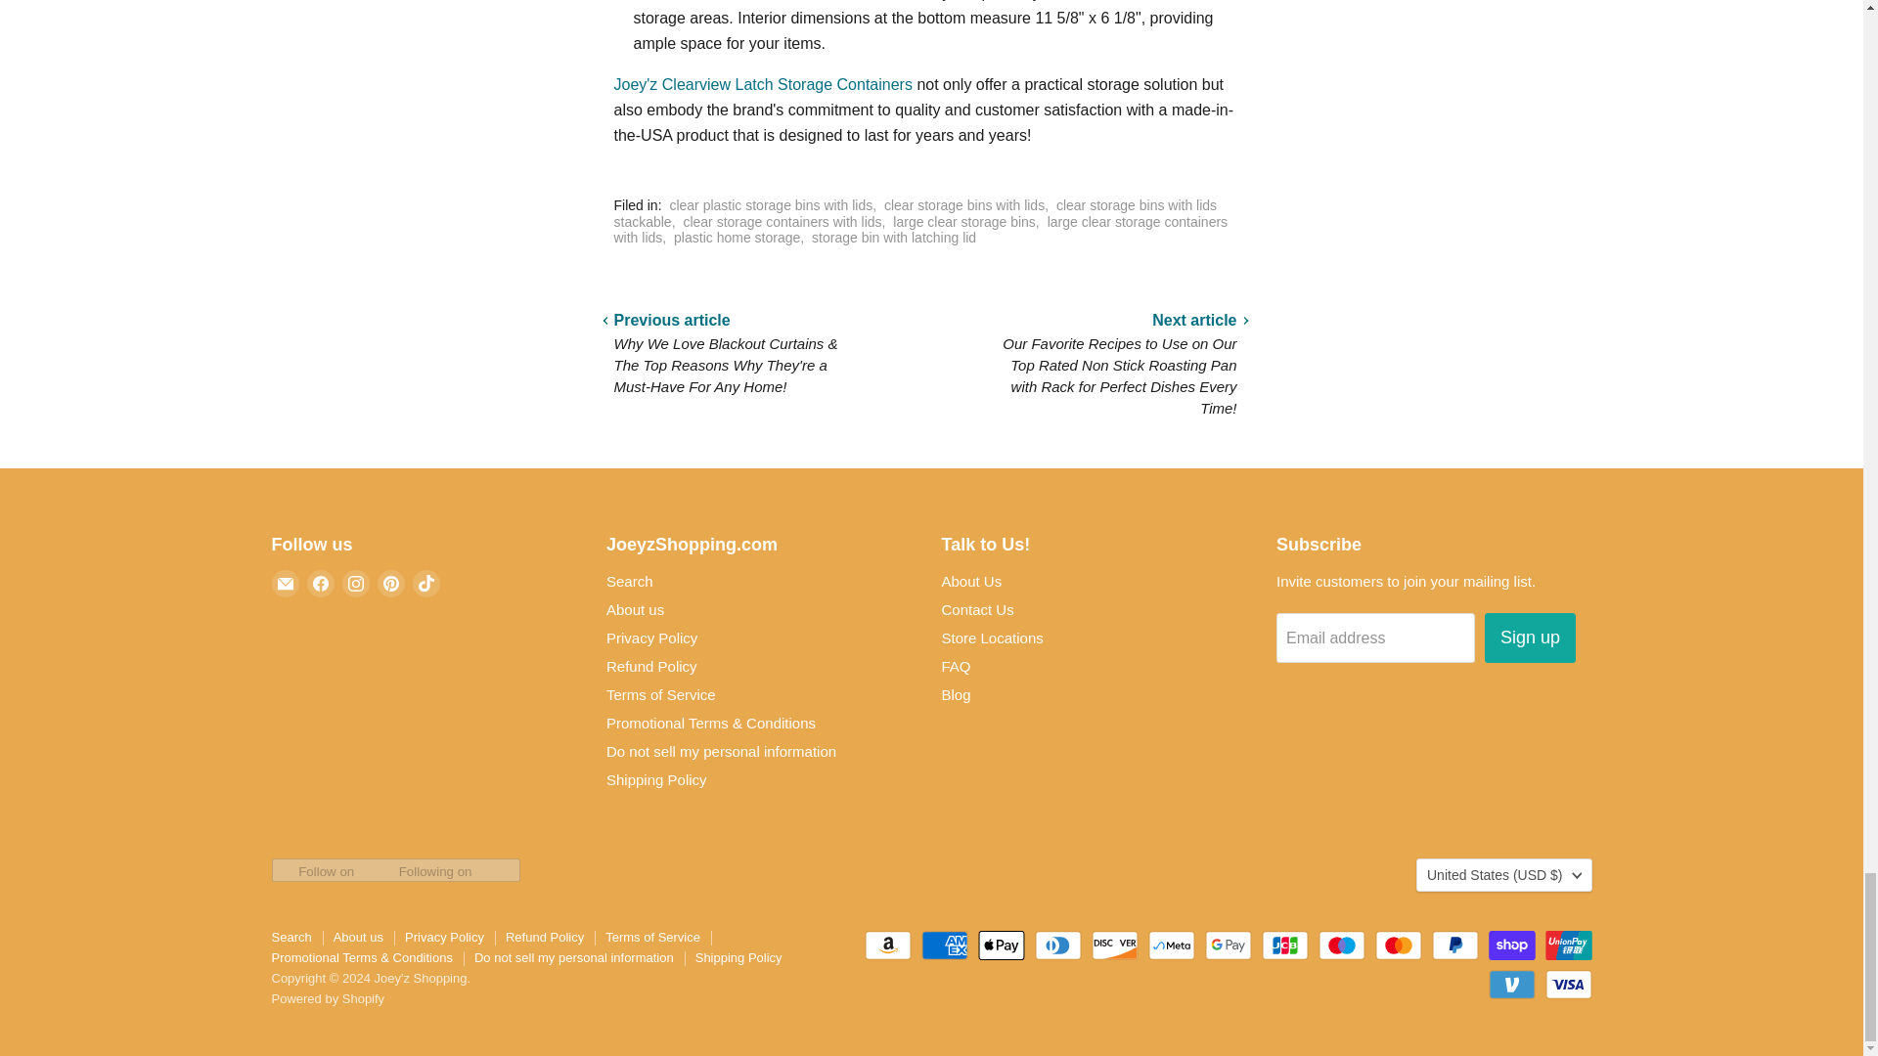  What do you see at coordinates (391, 584) in the screenshot?
I see `Pinterest` at bounding box center [391, 584].